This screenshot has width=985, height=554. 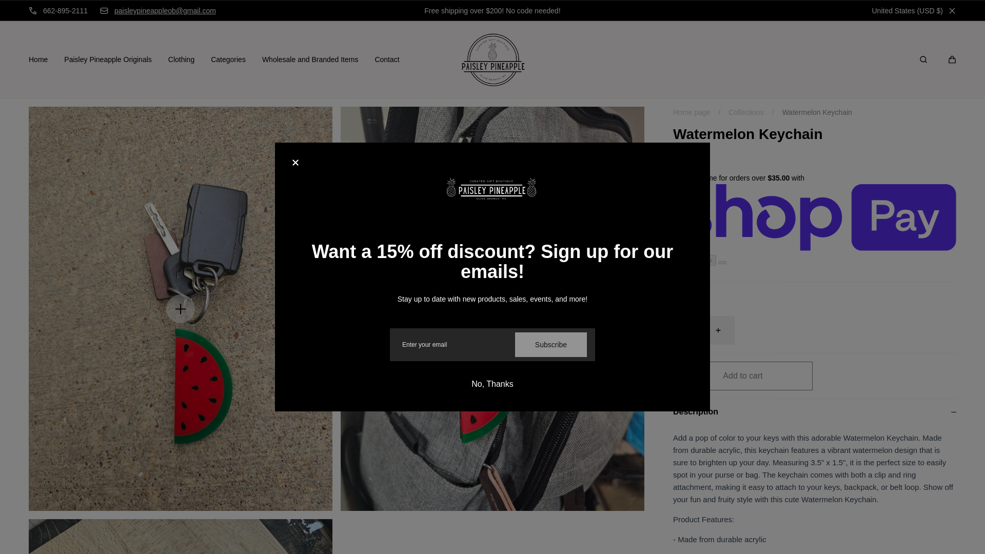 What do you see at coordinates (181, 60) in the screenshot?
I see `Clothing` at bounding box center [181, 60].